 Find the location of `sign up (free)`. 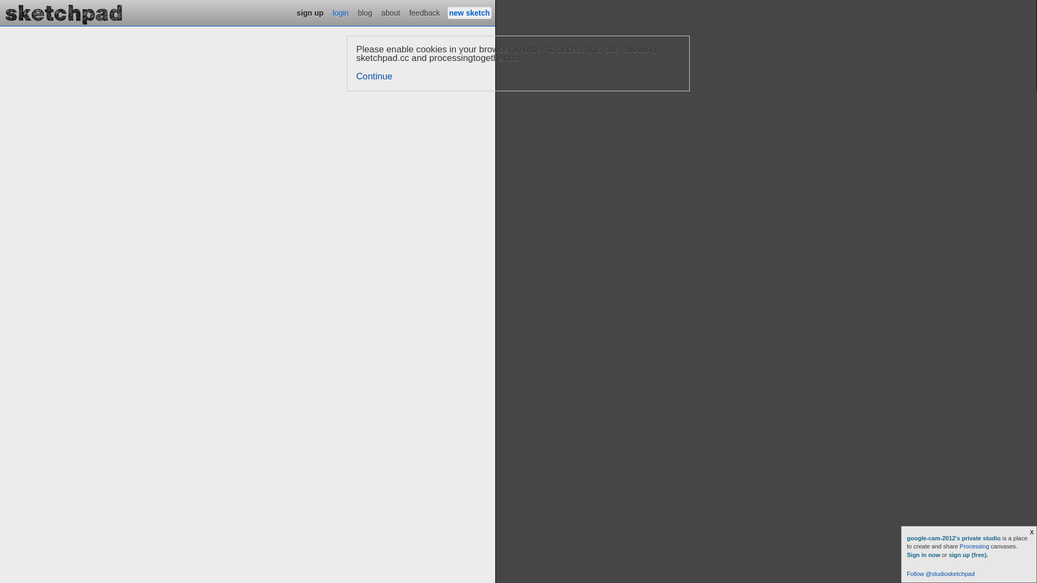

sign up (free) is located at coordinates (968, 555).